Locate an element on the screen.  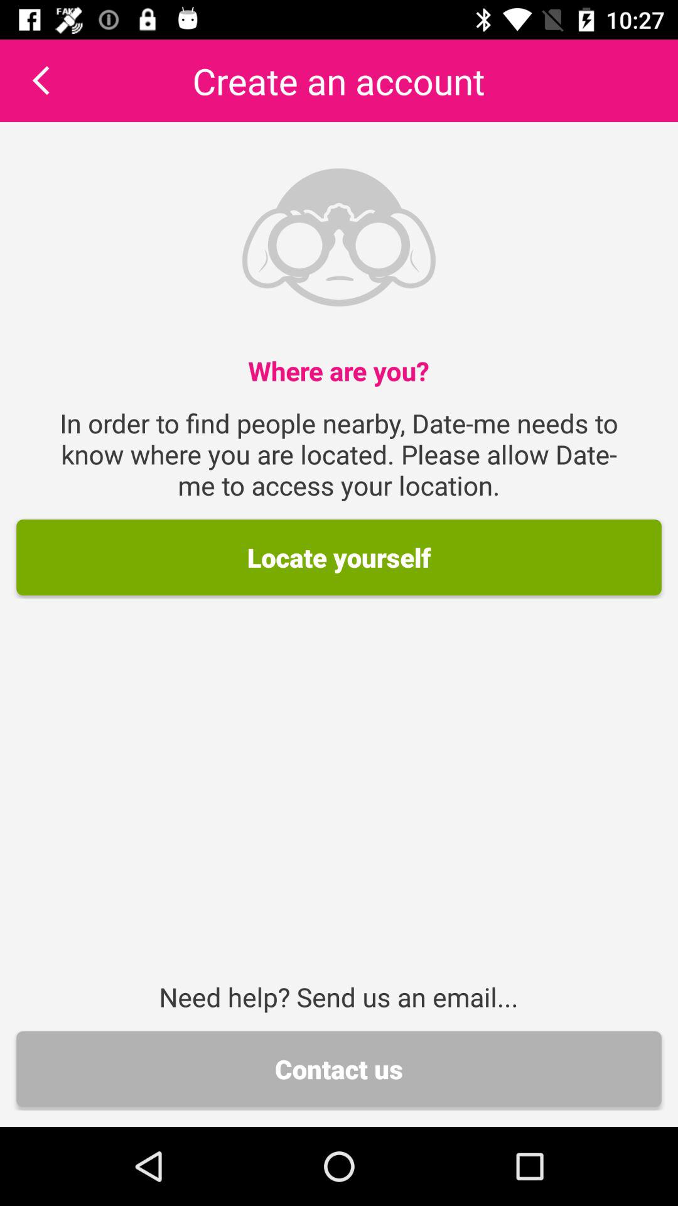
turn off contact us icon is located at coordinates (339, 1069).